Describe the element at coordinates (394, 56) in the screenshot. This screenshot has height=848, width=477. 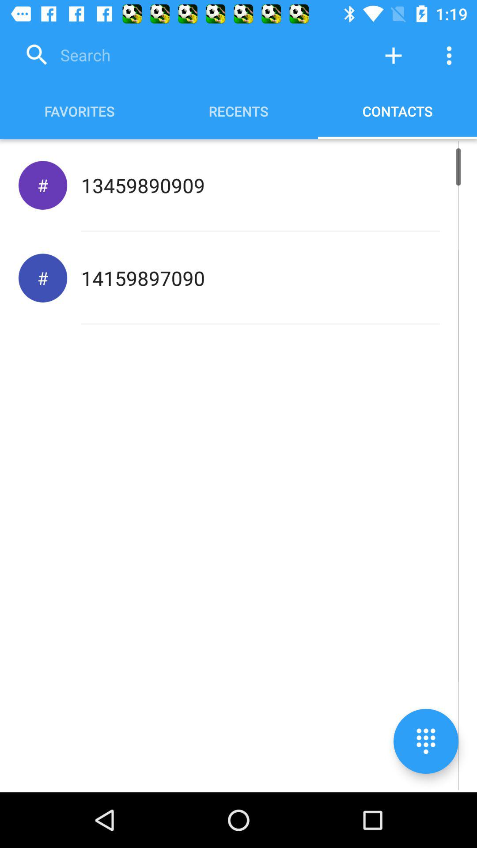
I see `add contact` at that location.